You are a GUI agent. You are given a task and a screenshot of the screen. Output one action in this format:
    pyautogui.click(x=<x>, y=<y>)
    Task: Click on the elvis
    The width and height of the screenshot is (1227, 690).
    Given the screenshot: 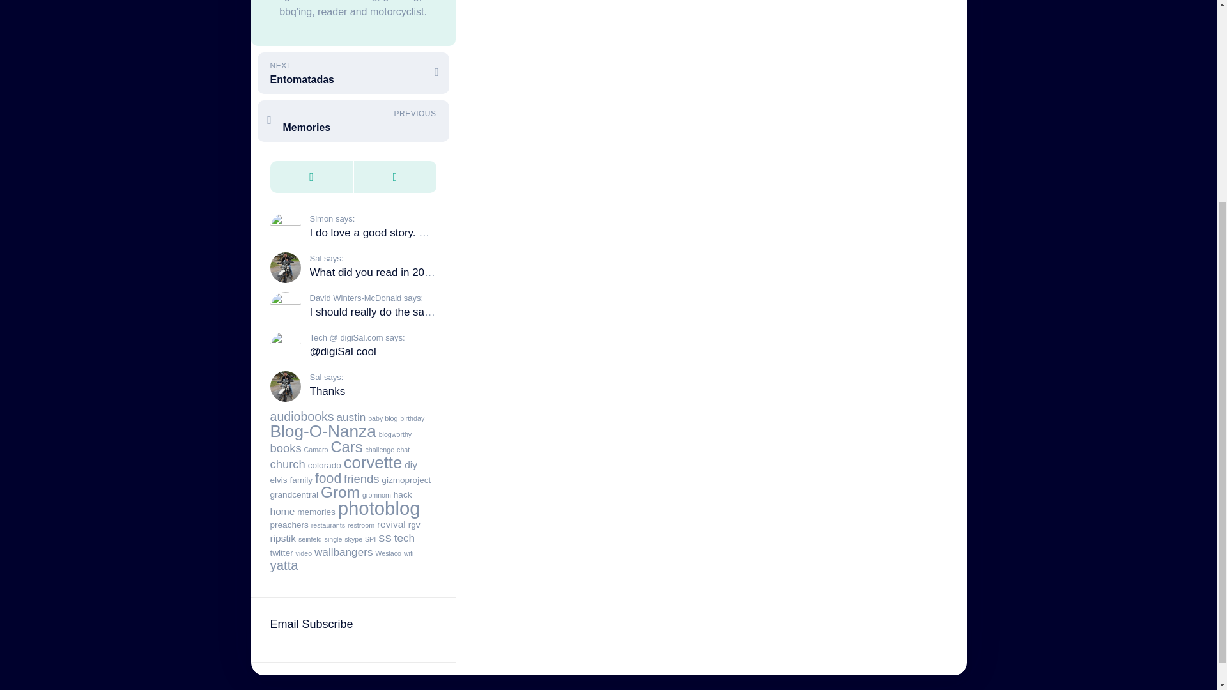 What is the action you would take?
    pyautogui.click(x=279, y=480)
    